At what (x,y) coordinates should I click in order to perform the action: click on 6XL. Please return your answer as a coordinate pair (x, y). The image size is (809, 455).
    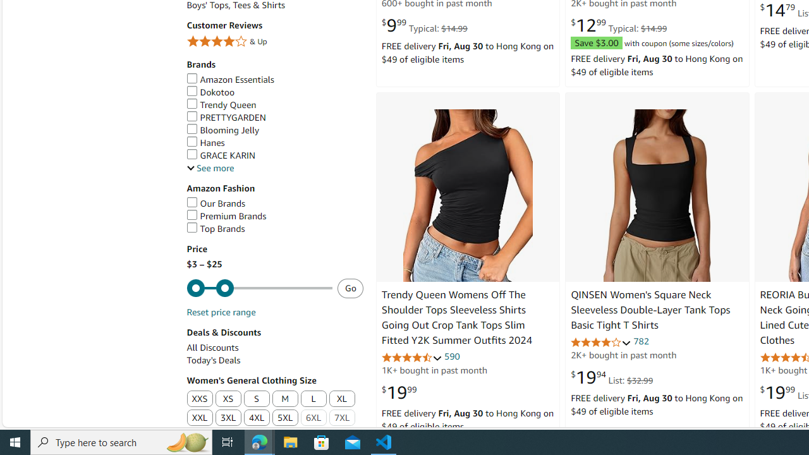
    Looking at the image, I should click on (313, 418).